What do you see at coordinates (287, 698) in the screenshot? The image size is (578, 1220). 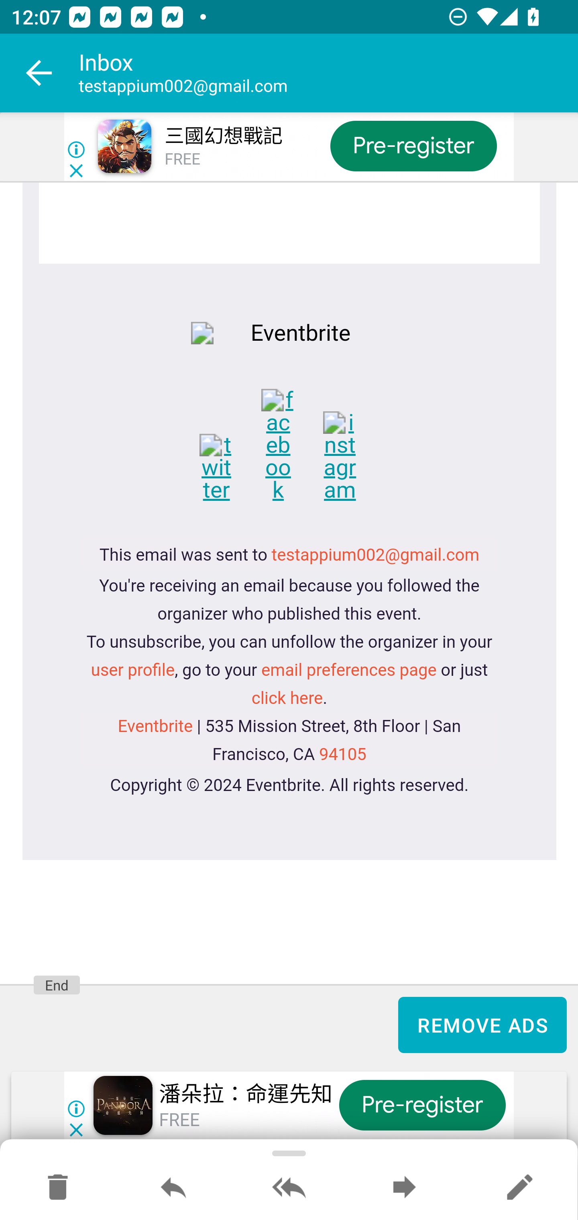 I see `click here` at bounding box center [287, 698].